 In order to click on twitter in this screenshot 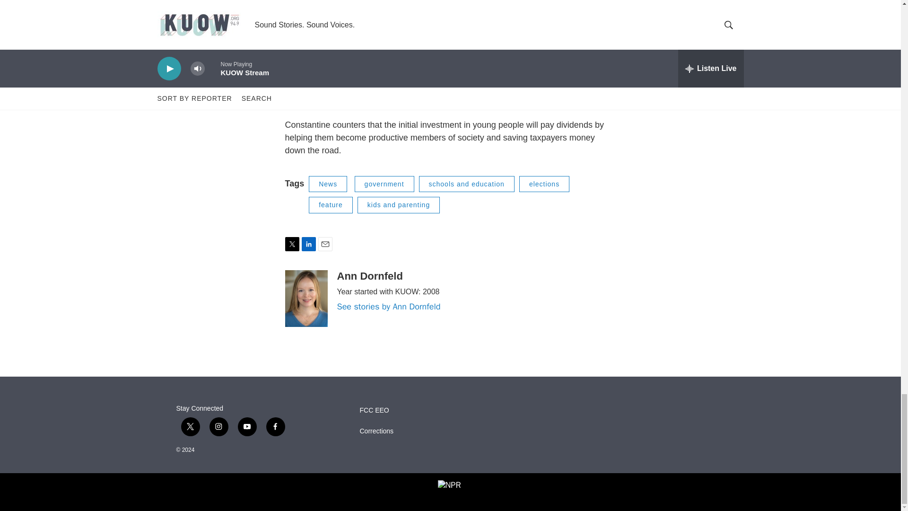, I will do `click(190, 427)`.